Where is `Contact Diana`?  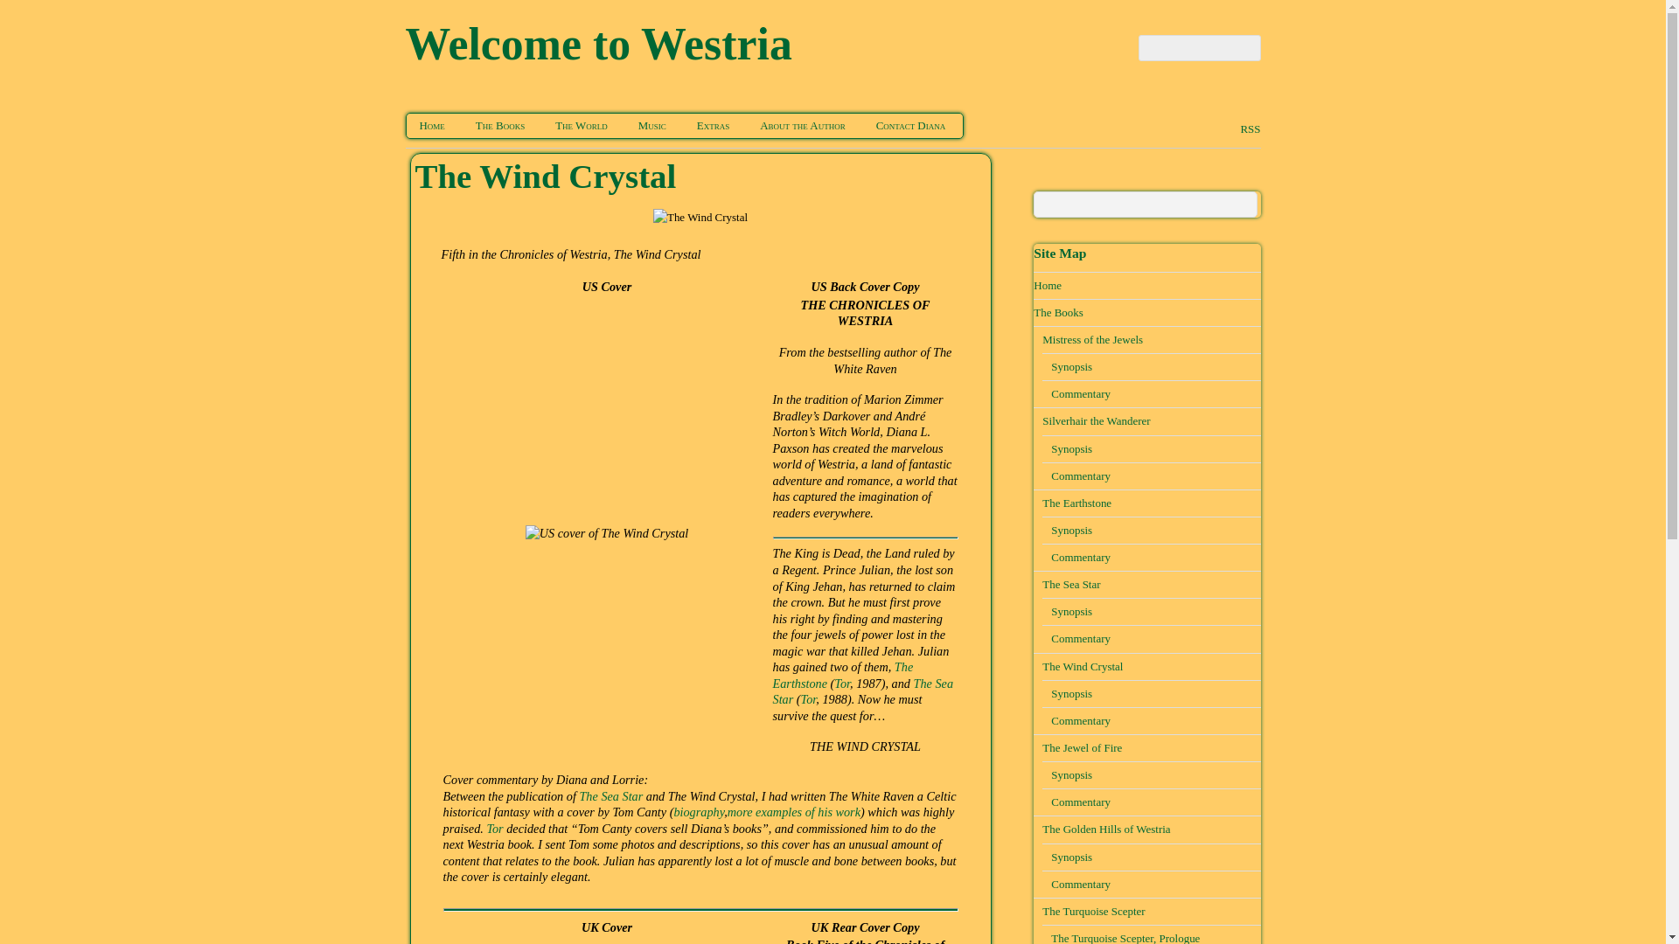
Contact Diana is located at coordinates (910, 125).